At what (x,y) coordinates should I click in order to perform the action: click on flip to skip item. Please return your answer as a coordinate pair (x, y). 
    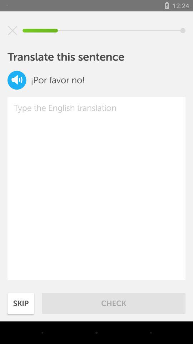
    Looking at the image, I should click on (21, 303).